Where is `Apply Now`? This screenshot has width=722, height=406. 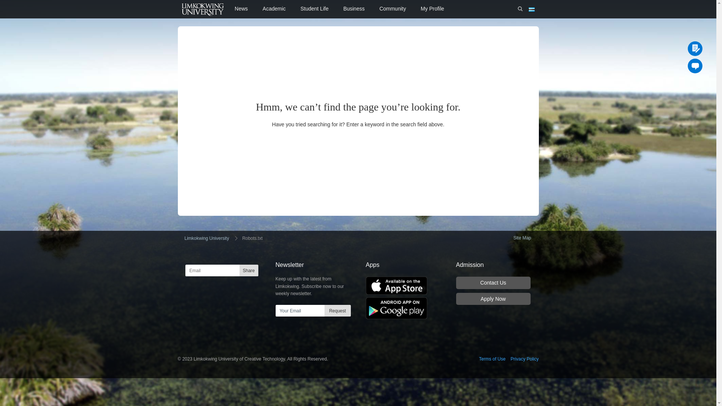 Apply Now is located at coordinates (493, 299).